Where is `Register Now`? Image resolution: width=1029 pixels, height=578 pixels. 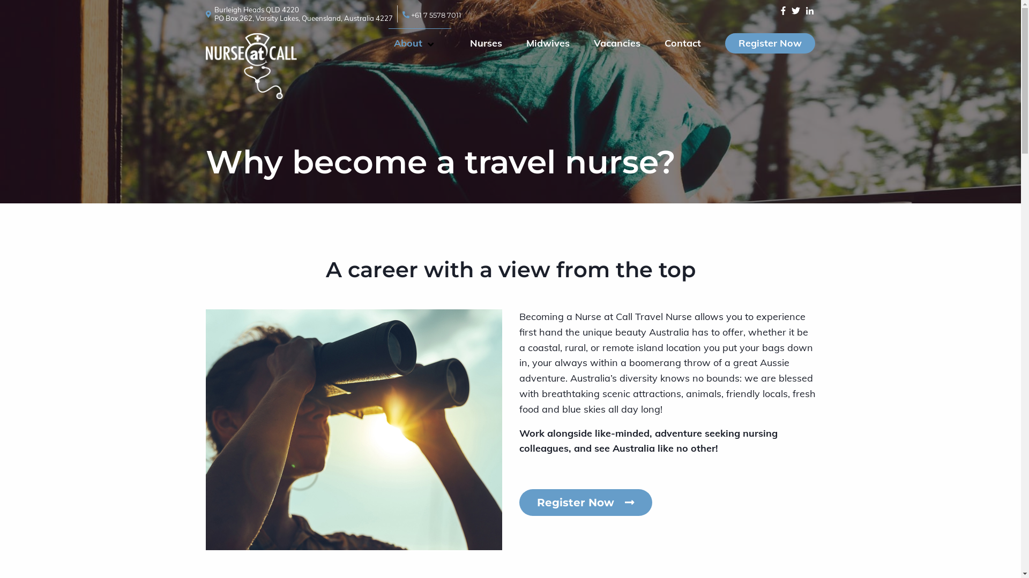 Register Now is located at coordinates (770, 43).